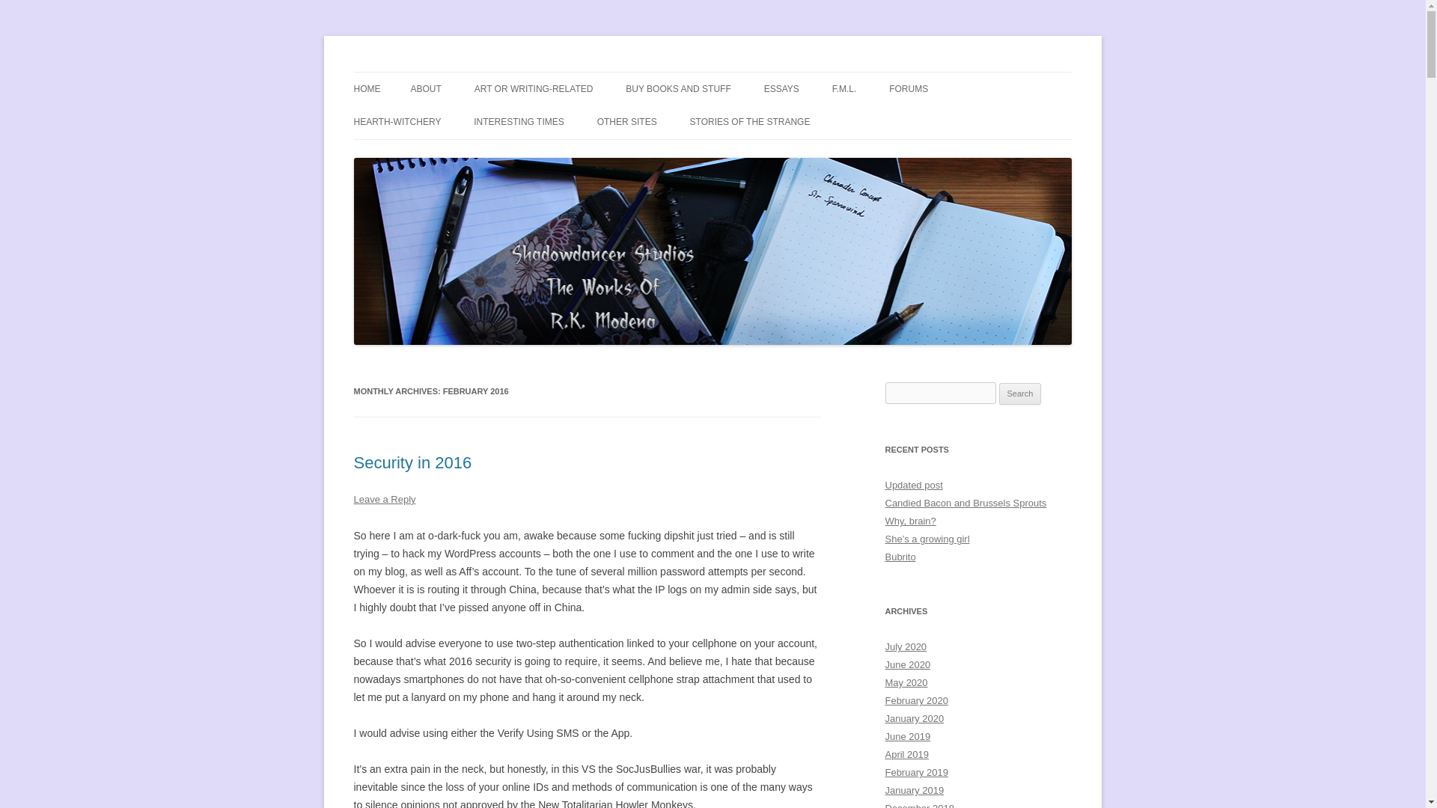  Describe the element at coordinates (677, 89) in the screenshot. I see `BUY BOOKS AND STUFF` at that location.